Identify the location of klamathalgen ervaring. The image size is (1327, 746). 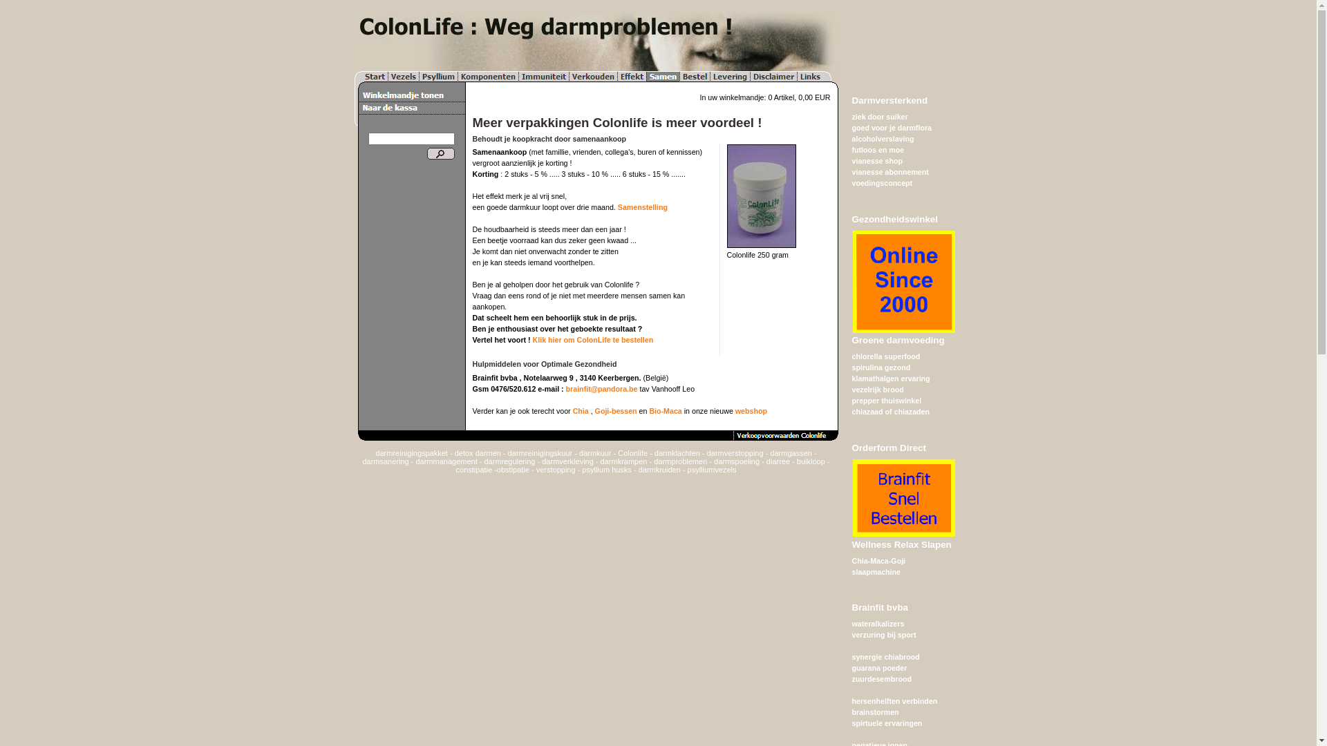
(890, 379).